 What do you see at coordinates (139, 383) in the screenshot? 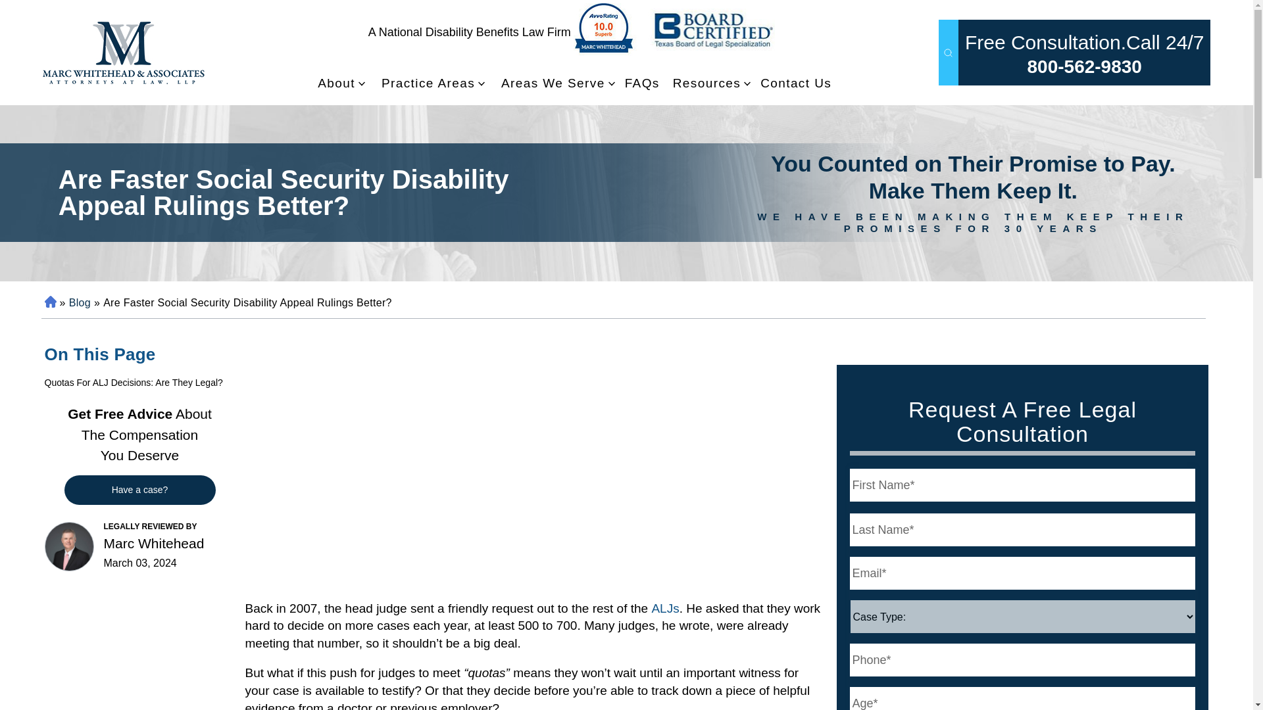
I see `Quotas For ALJ Decisions: Are They Legal?` at bounding box center [139, 383].